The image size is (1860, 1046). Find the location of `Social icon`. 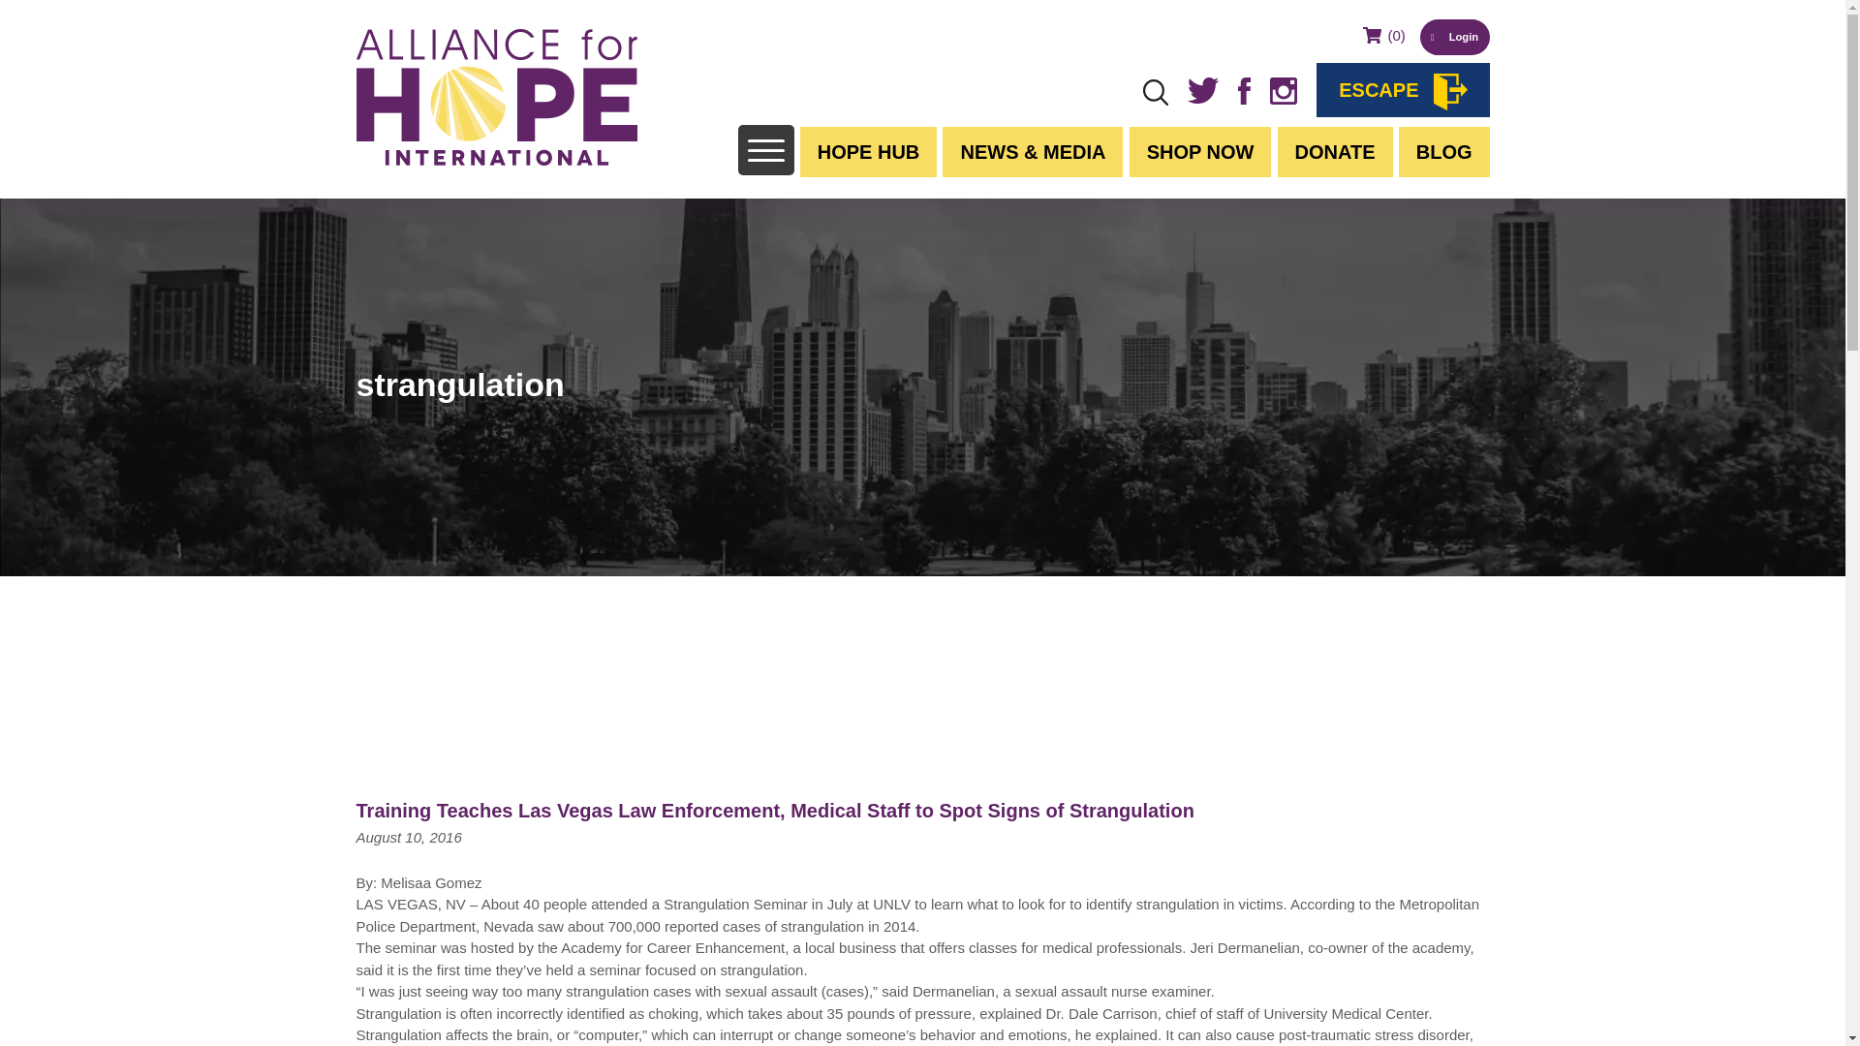

Social icon is located at coordinates (1283, 91).